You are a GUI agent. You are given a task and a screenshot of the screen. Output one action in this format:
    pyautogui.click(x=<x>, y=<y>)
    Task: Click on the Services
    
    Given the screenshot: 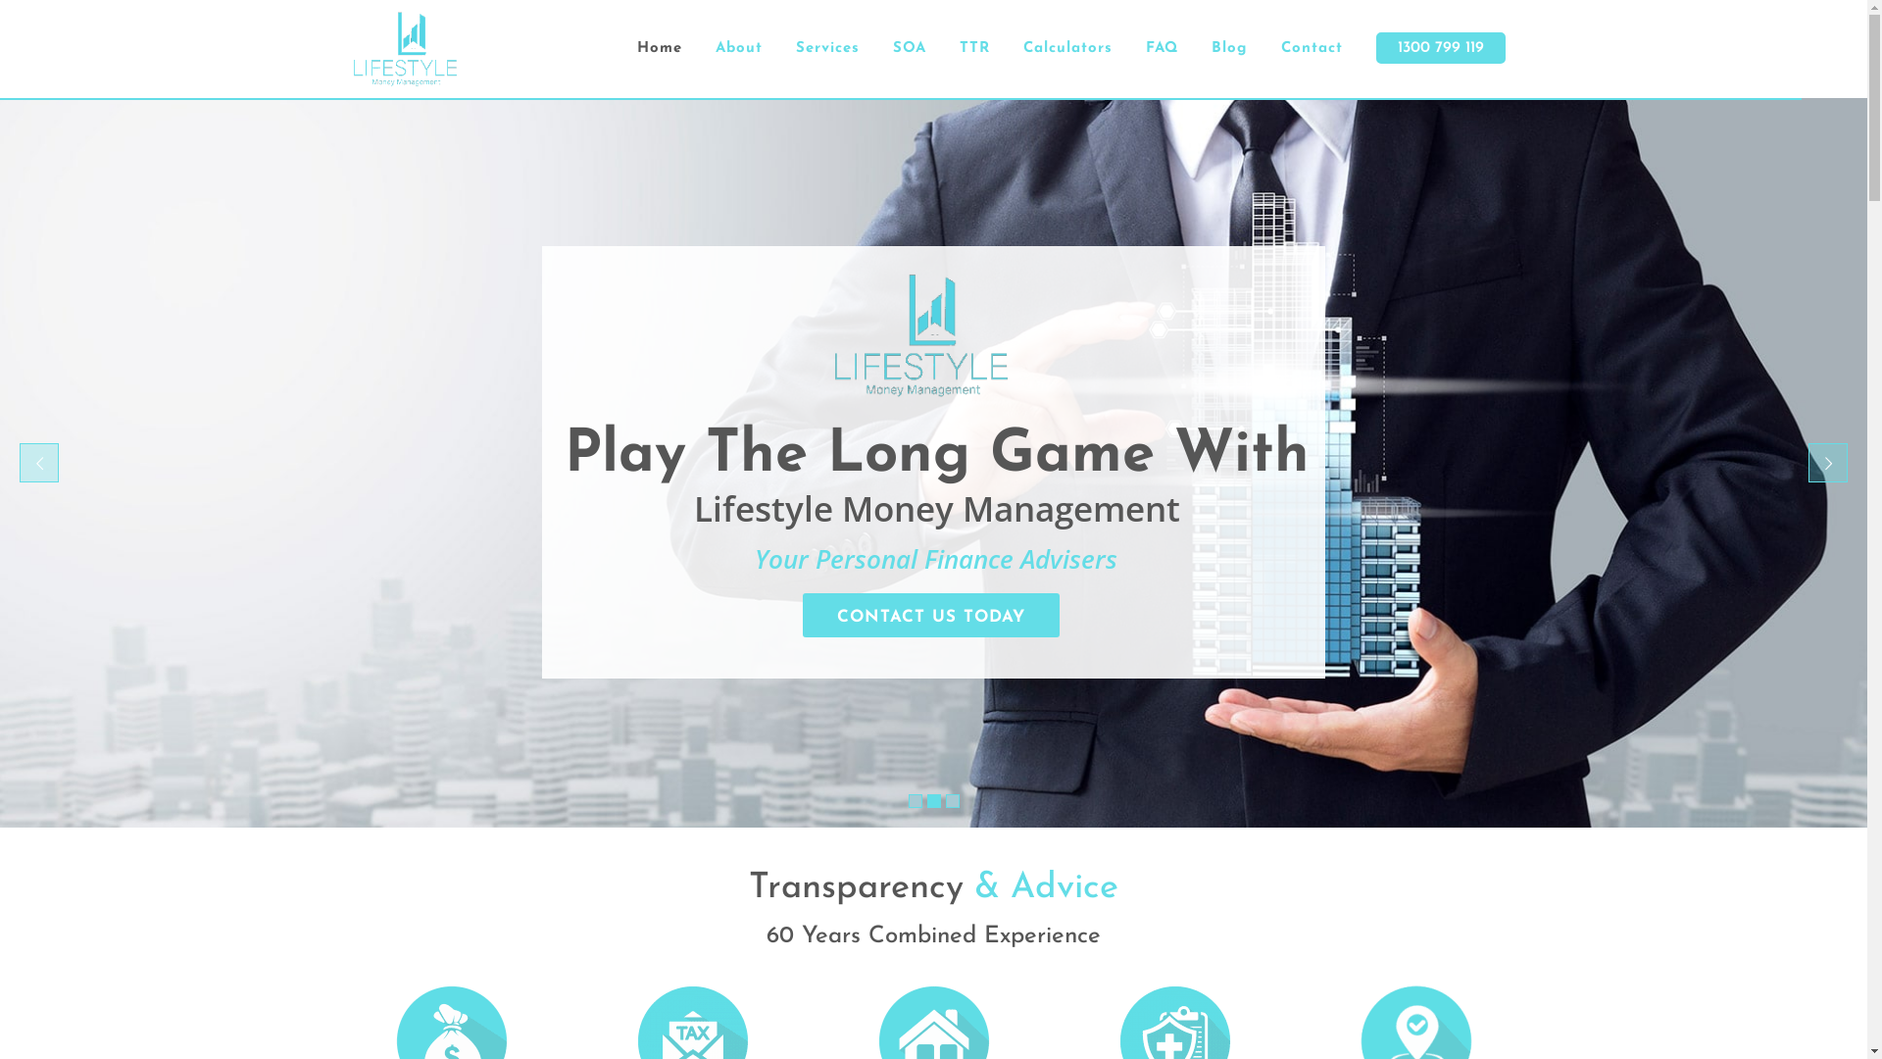 What is the action you would take?
    pyautogui.click(x=827, y=49)
    